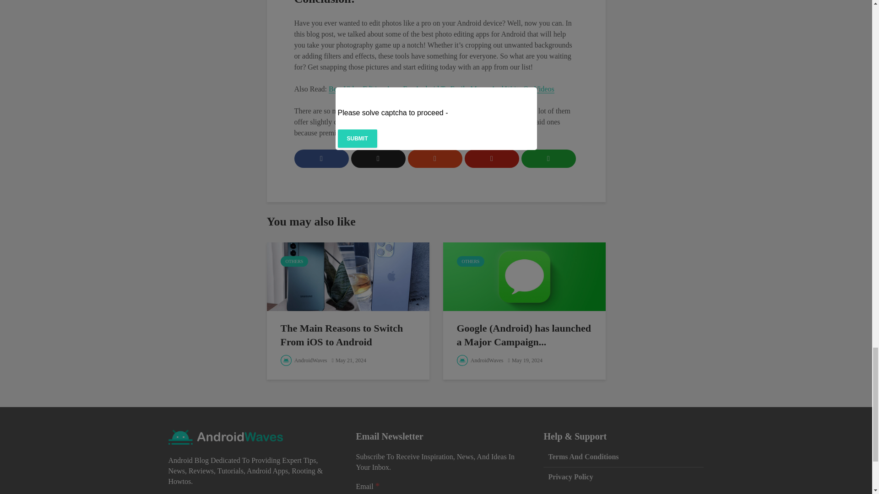 The width and height of the screenshot is (879, 494). What do you see at coordinates (471, 262) in the screenshot?
I see `OTHERS` at bounding box center [471, 262].